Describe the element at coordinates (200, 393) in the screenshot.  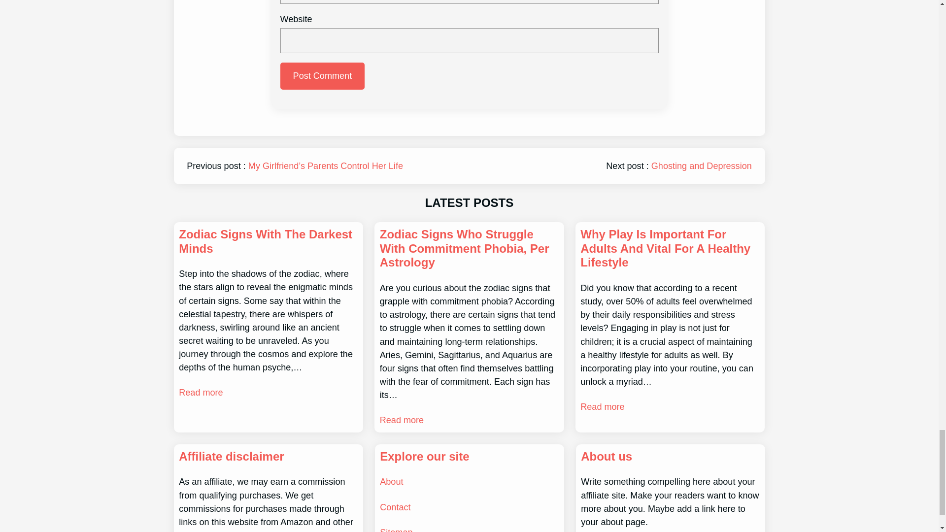
I see `Read more` at that location.